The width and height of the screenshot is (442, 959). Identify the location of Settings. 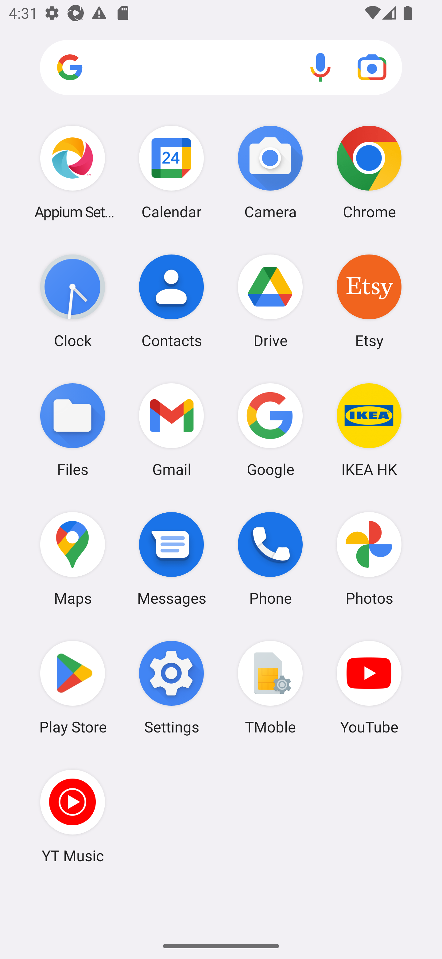
(171, 688).